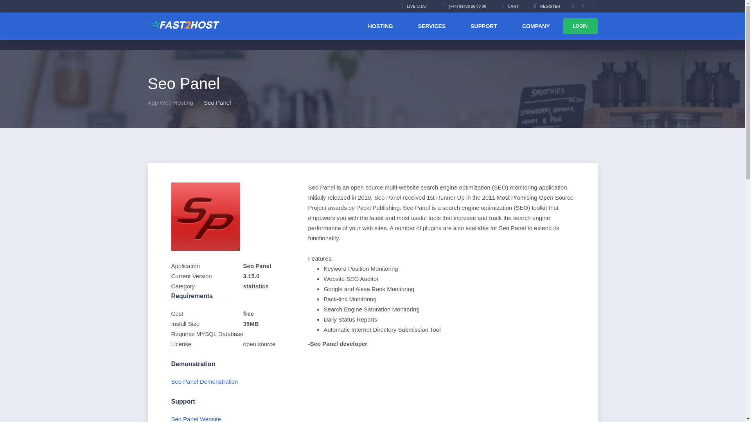 The height and width of the screenshot is (422, 751). I want to click on LOGIN, so click(580, 26).